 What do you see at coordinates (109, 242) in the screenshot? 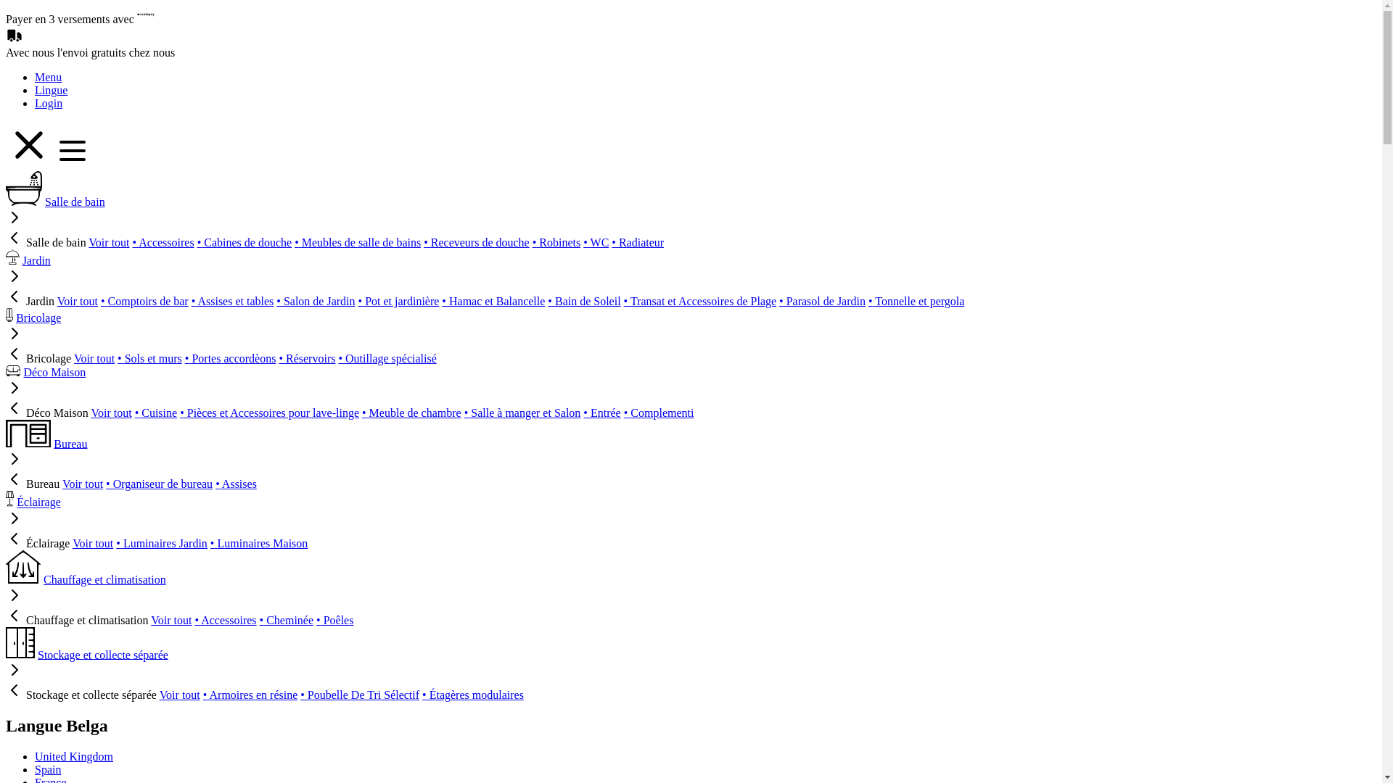
I see `Voir tout` at bounding box center [109, 242].